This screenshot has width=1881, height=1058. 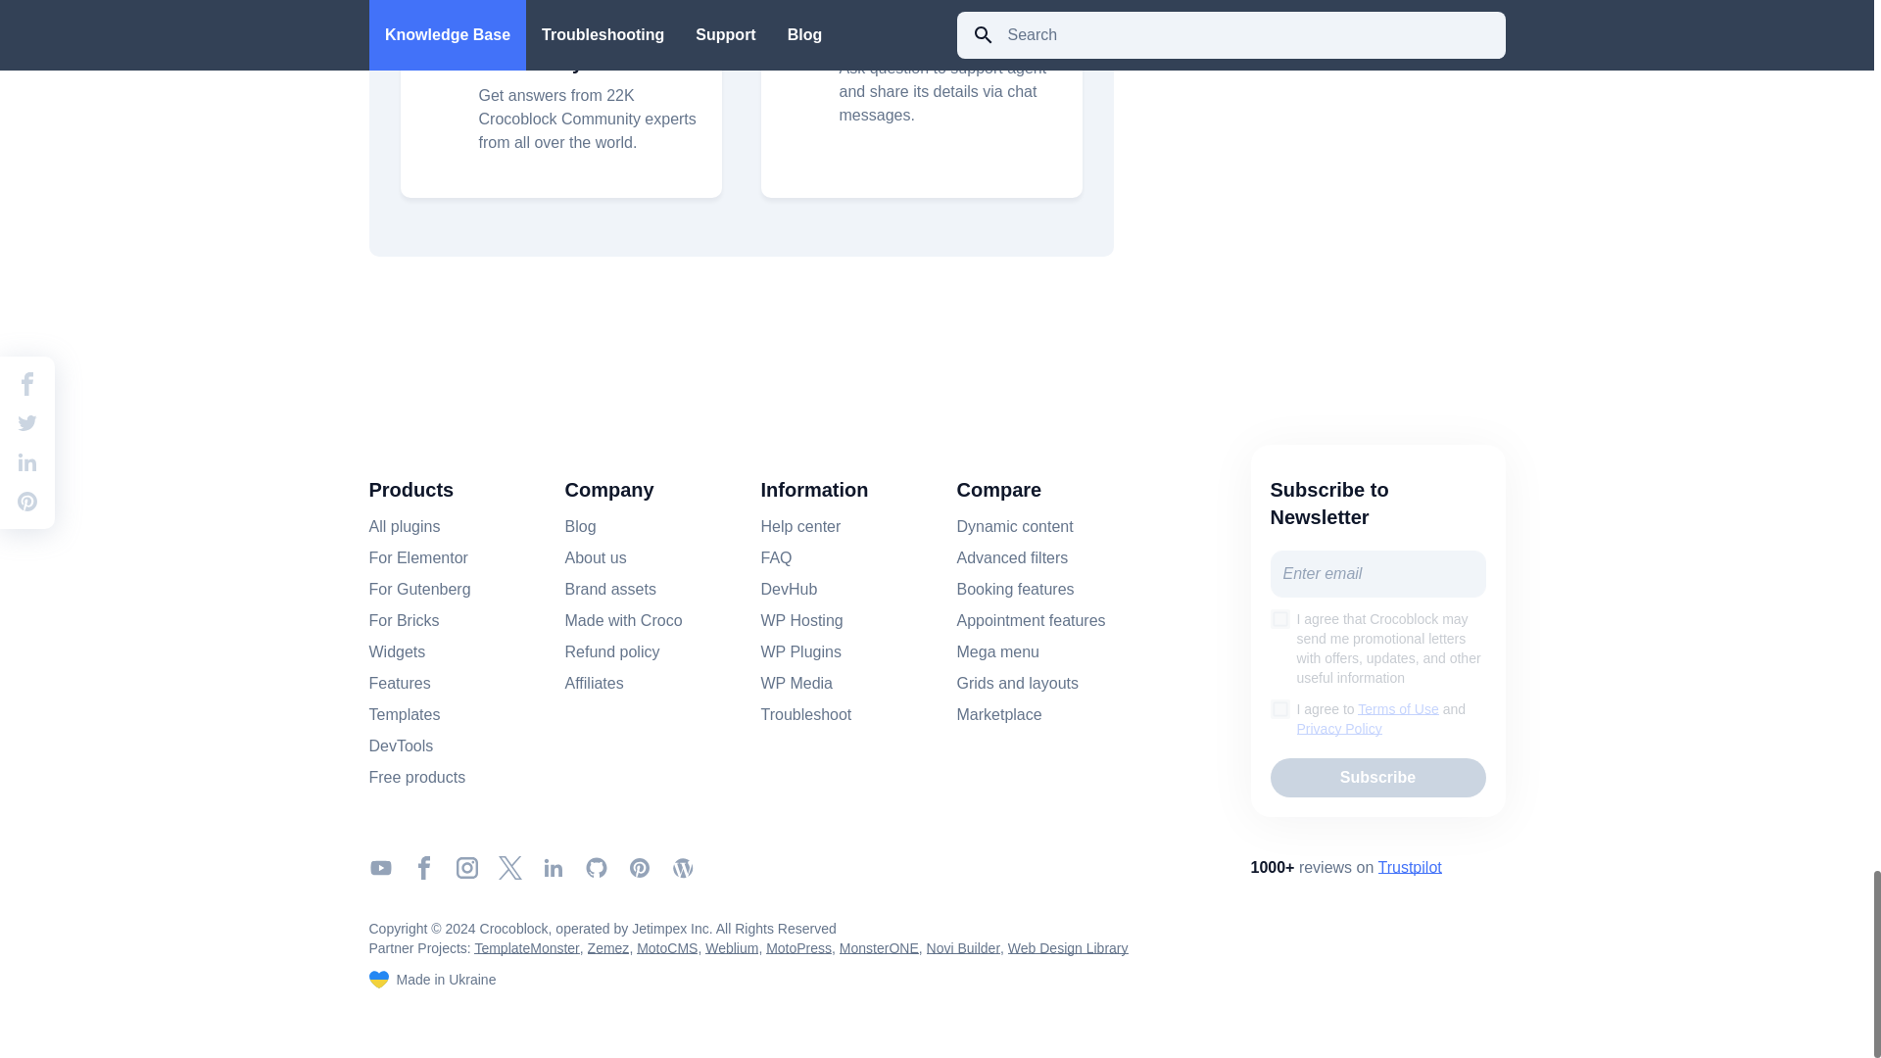 What do you see at coordinates (594, 683) in the screenshot?
I see `Affiliates` at bounding box center [594, 683].